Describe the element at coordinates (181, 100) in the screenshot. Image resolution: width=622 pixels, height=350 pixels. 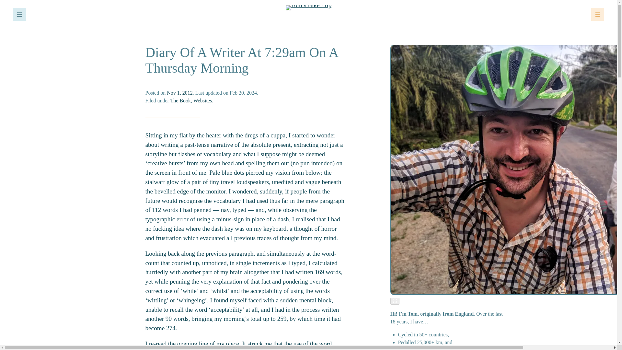
I see `The Book` at that location.